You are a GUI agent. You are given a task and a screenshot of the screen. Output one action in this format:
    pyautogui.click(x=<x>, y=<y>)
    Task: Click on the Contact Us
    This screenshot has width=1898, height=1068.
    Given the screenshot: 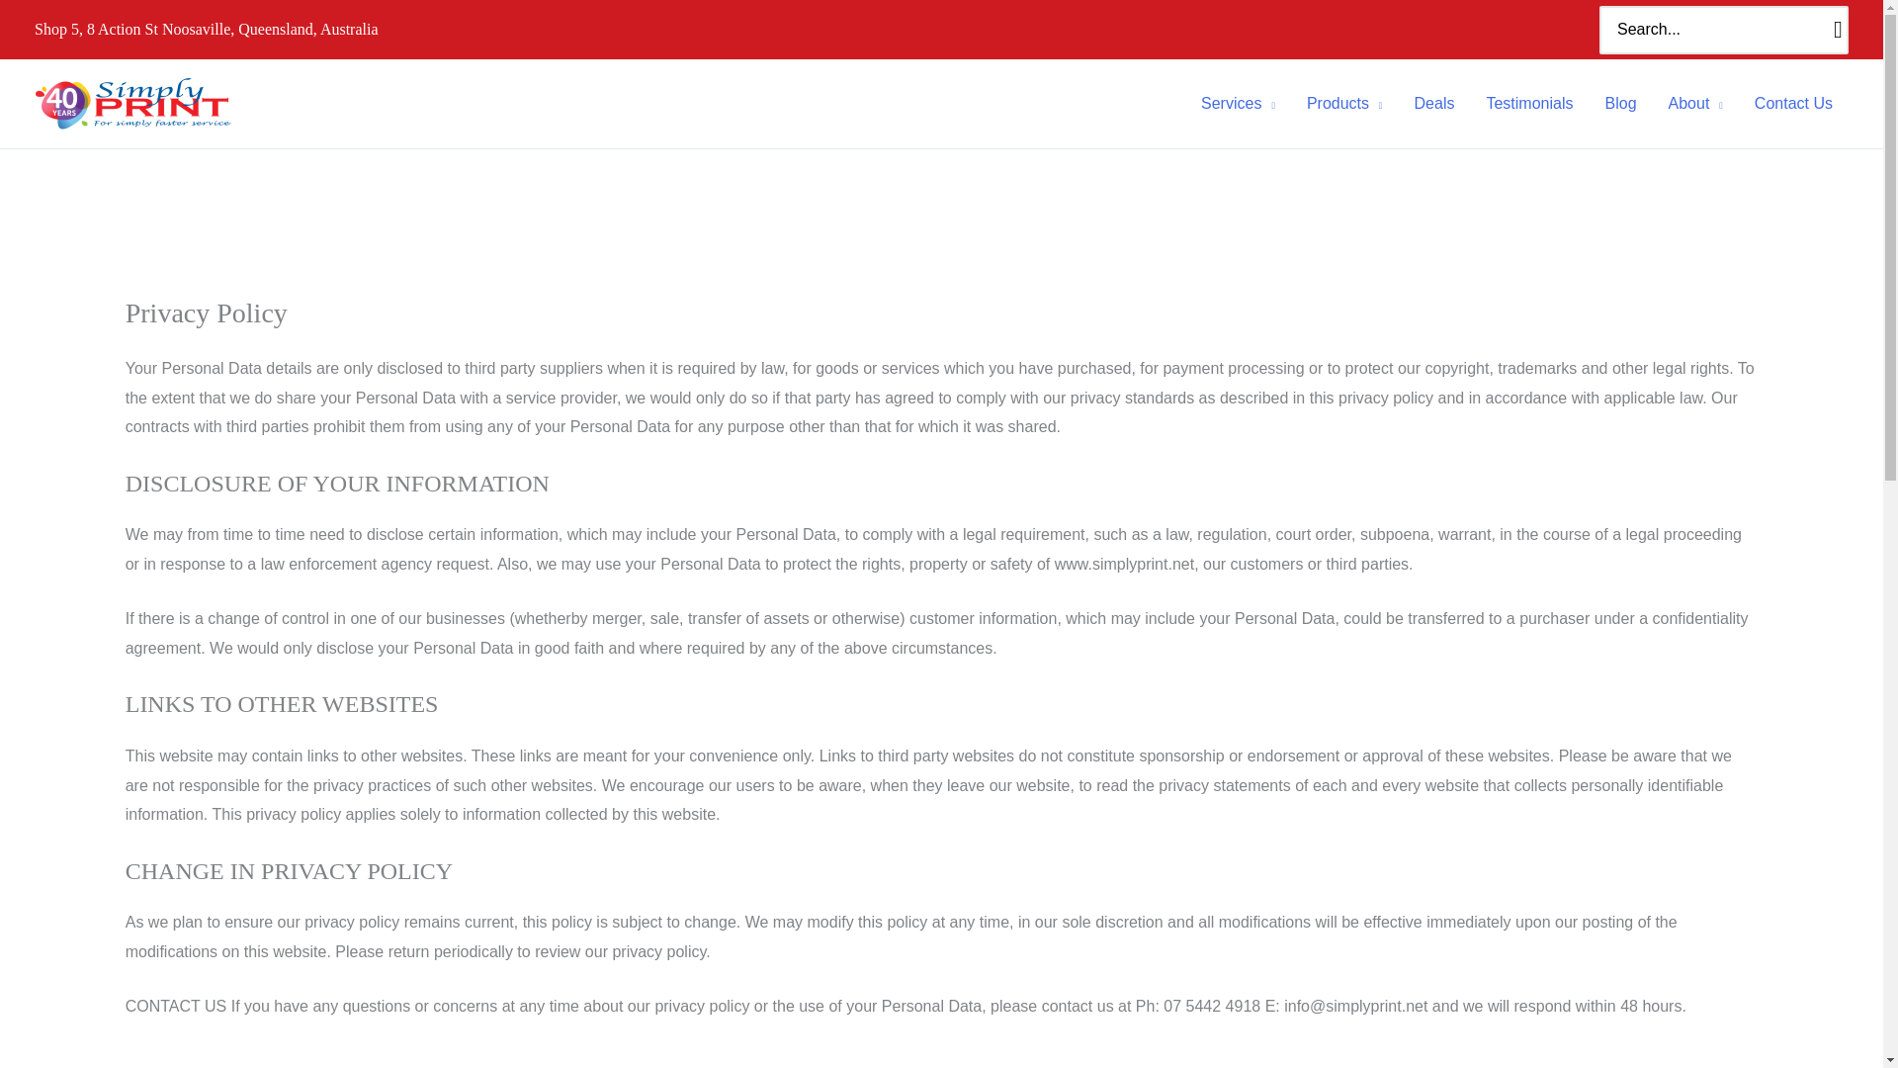 What is the action you would take?
    pyautogui.click(x=1793, y=103)
    